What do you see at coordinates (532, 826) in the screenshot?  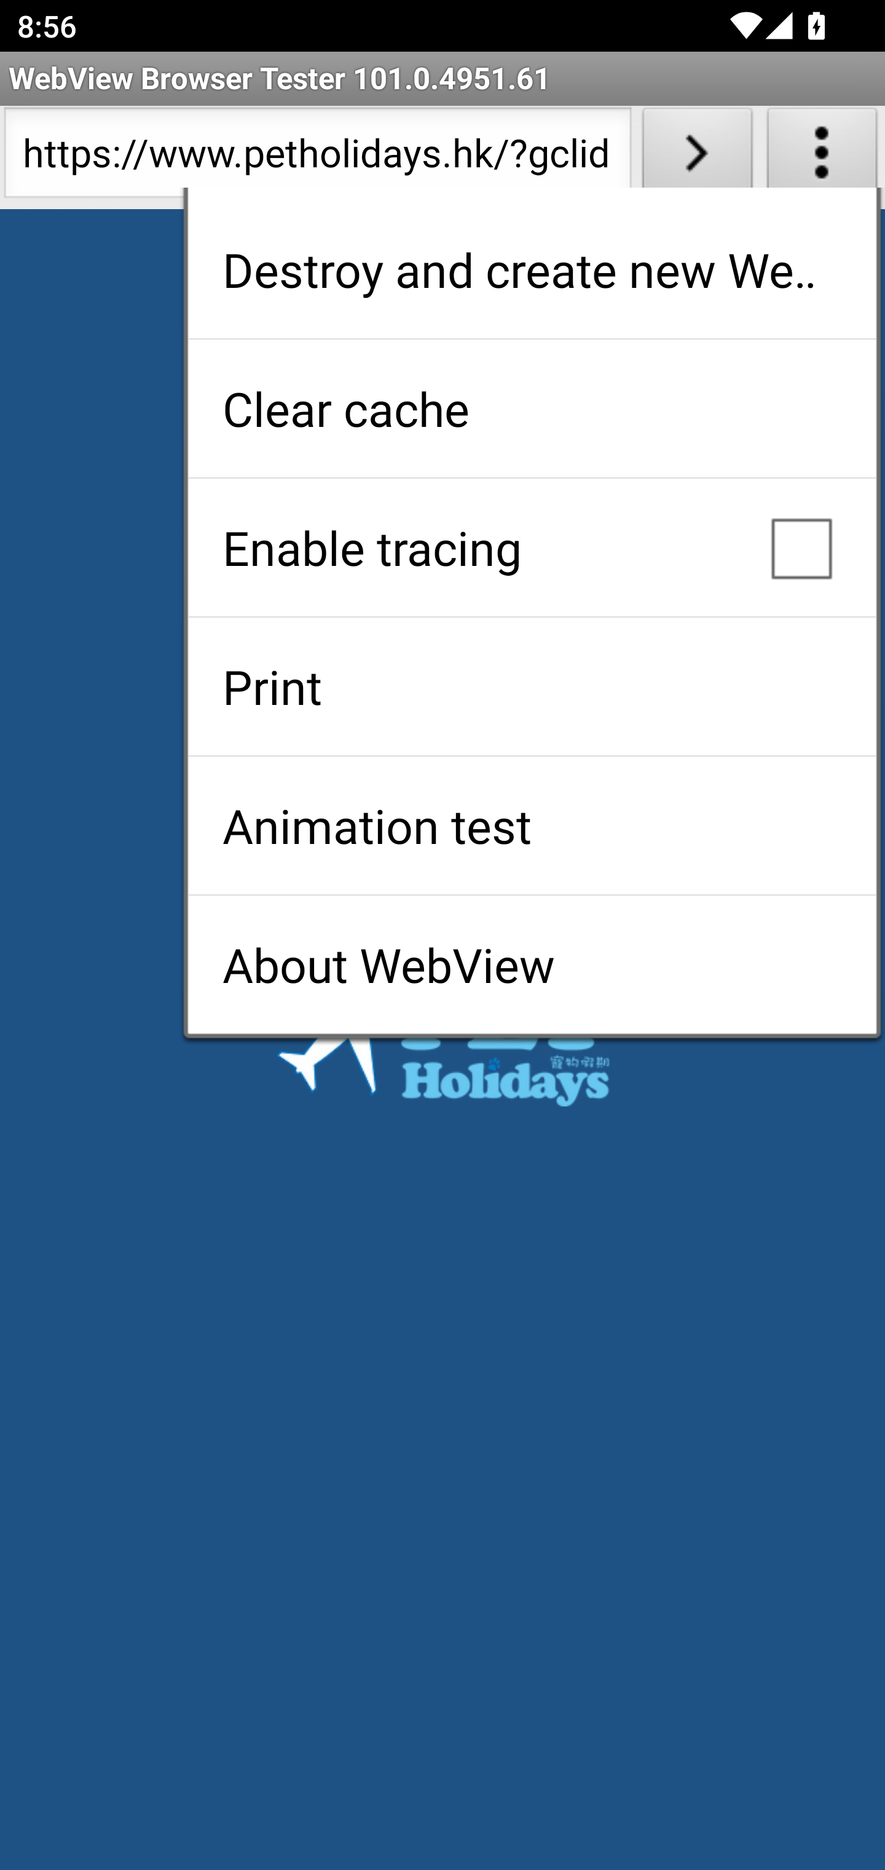 I see `Animation test` at bounding box center [532, 826].